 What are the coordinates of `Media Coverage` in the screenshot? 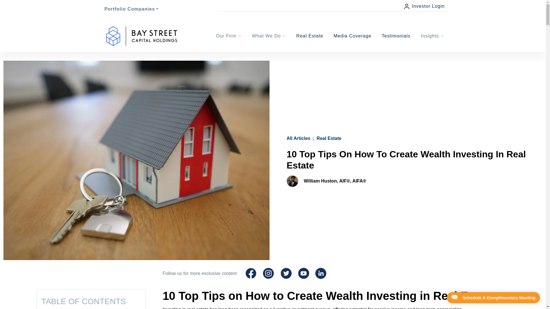 It's located at (352, 36).